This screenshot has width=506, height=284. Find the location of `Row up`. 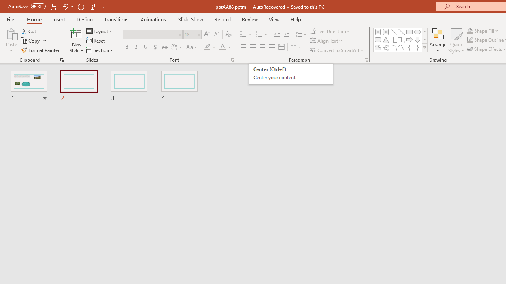

Row up is located at coordinates (425, 32).